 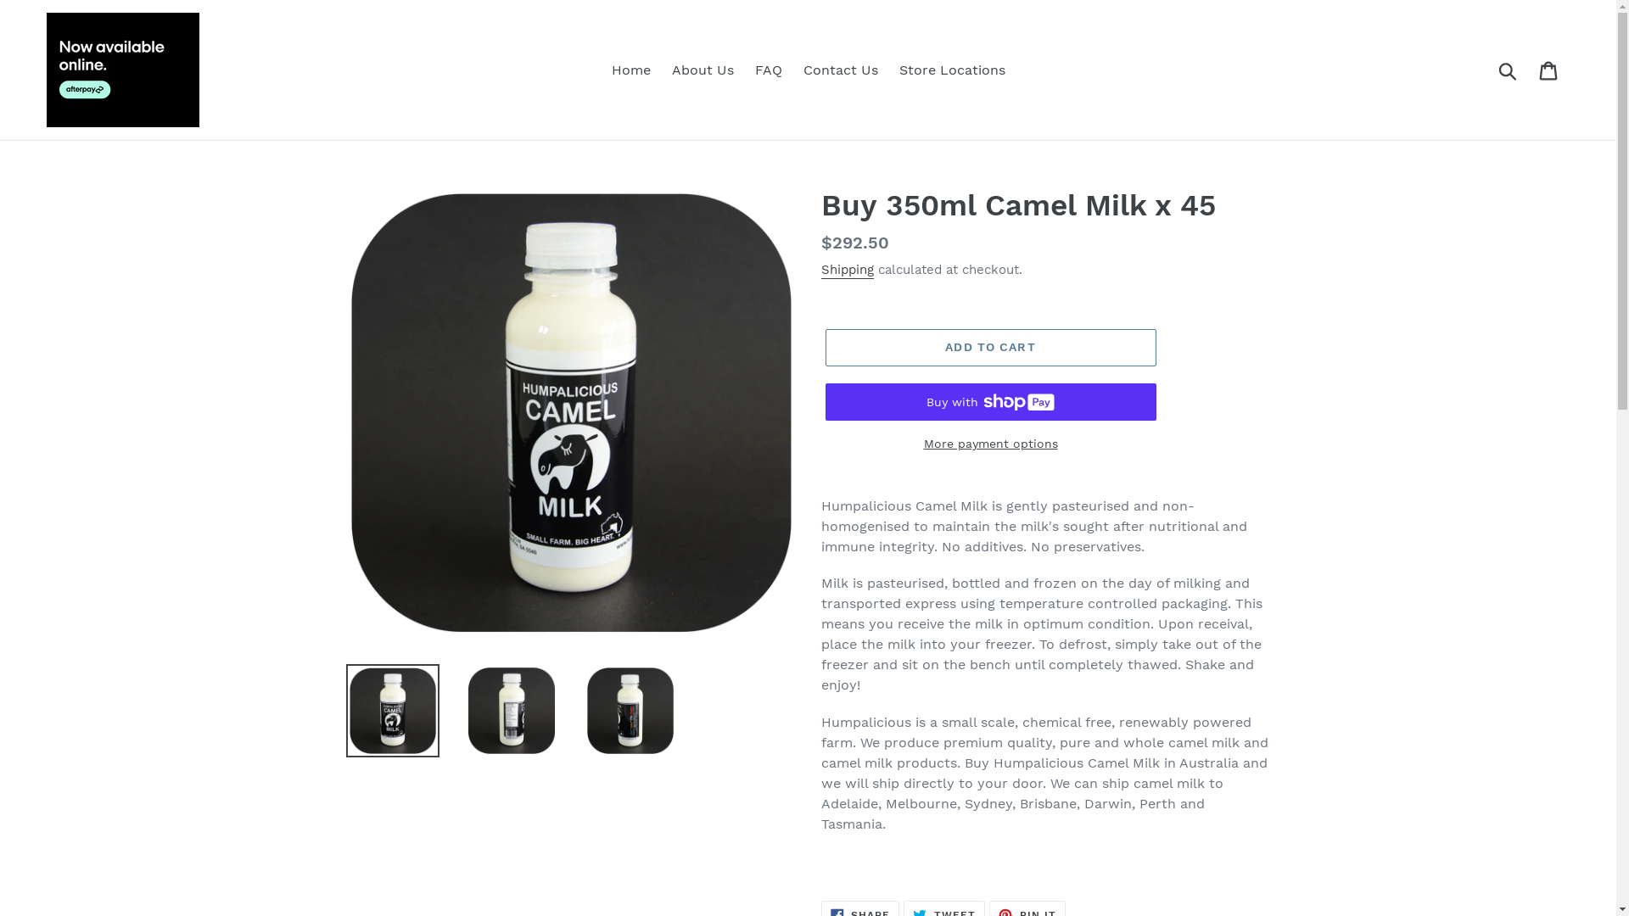 What do you see at coordinates (1549, 70) in the screenshot?
I see `Cart` at bounding box center [1549, 70].